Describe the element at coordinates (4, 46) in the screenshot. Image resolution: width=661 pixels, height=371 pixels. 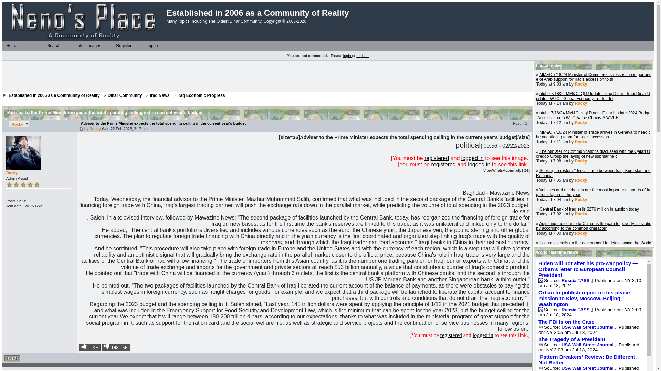
I see `Home` at that location.